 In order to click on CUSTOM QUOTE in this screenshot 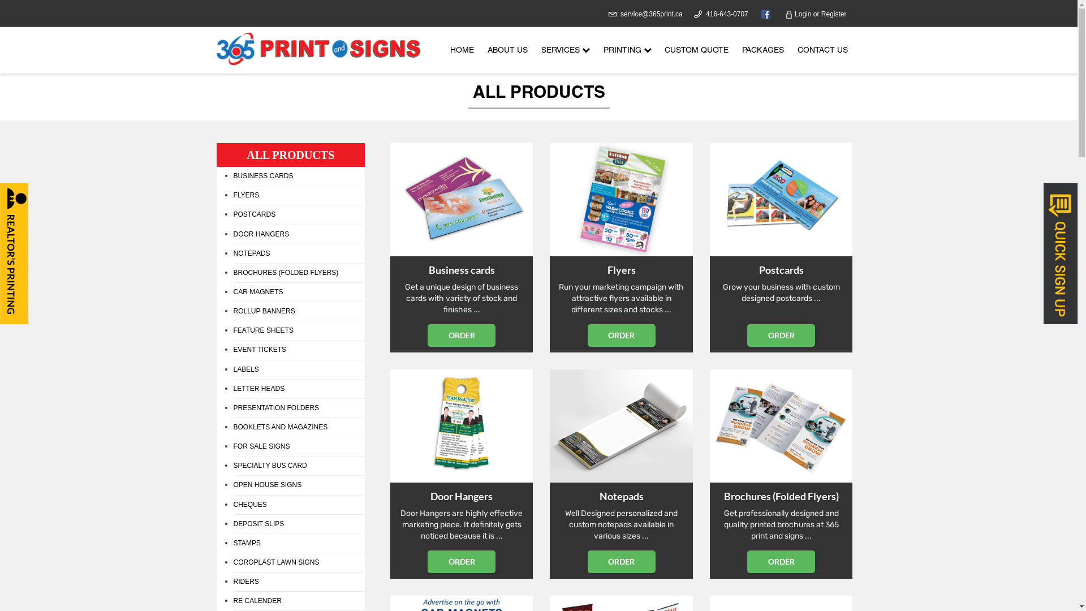, I will do `click(697, 51)`.